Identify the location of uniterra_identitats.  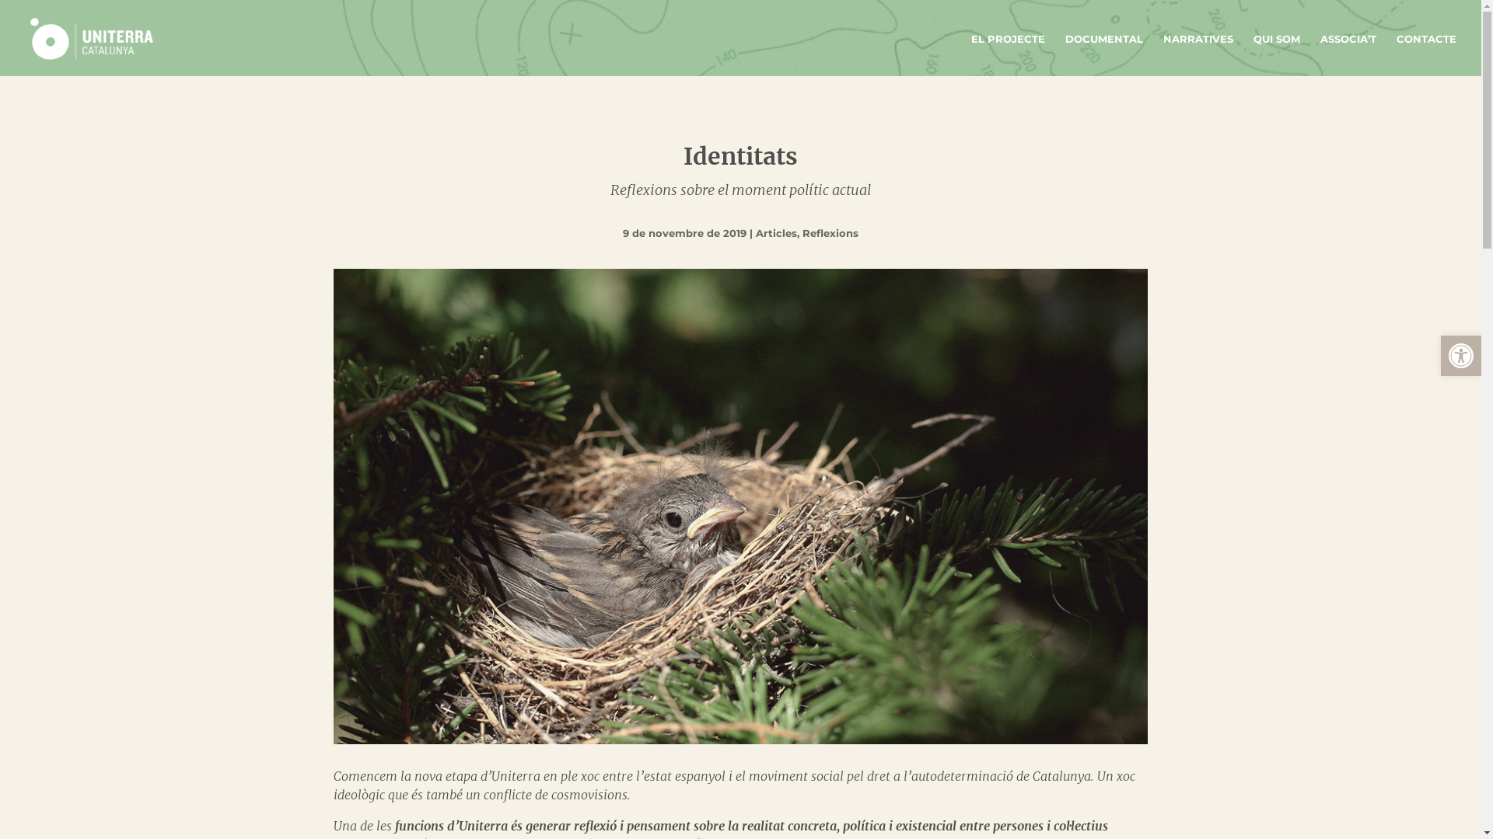
(741, 507).